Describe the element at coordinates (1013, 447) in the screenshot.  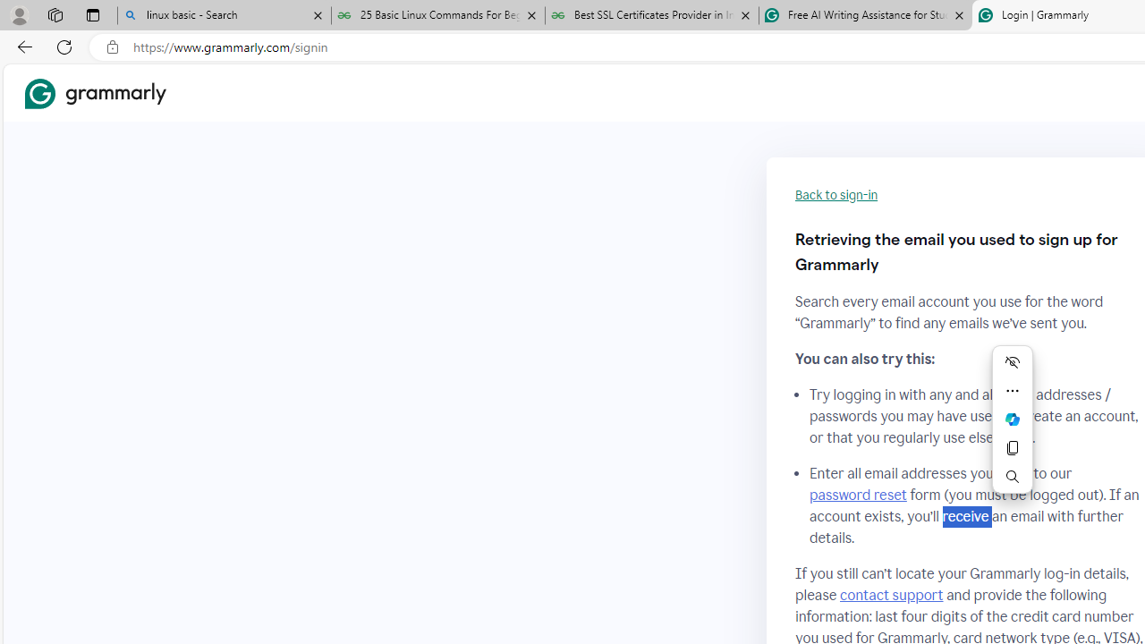
I see `Copy` at that location.